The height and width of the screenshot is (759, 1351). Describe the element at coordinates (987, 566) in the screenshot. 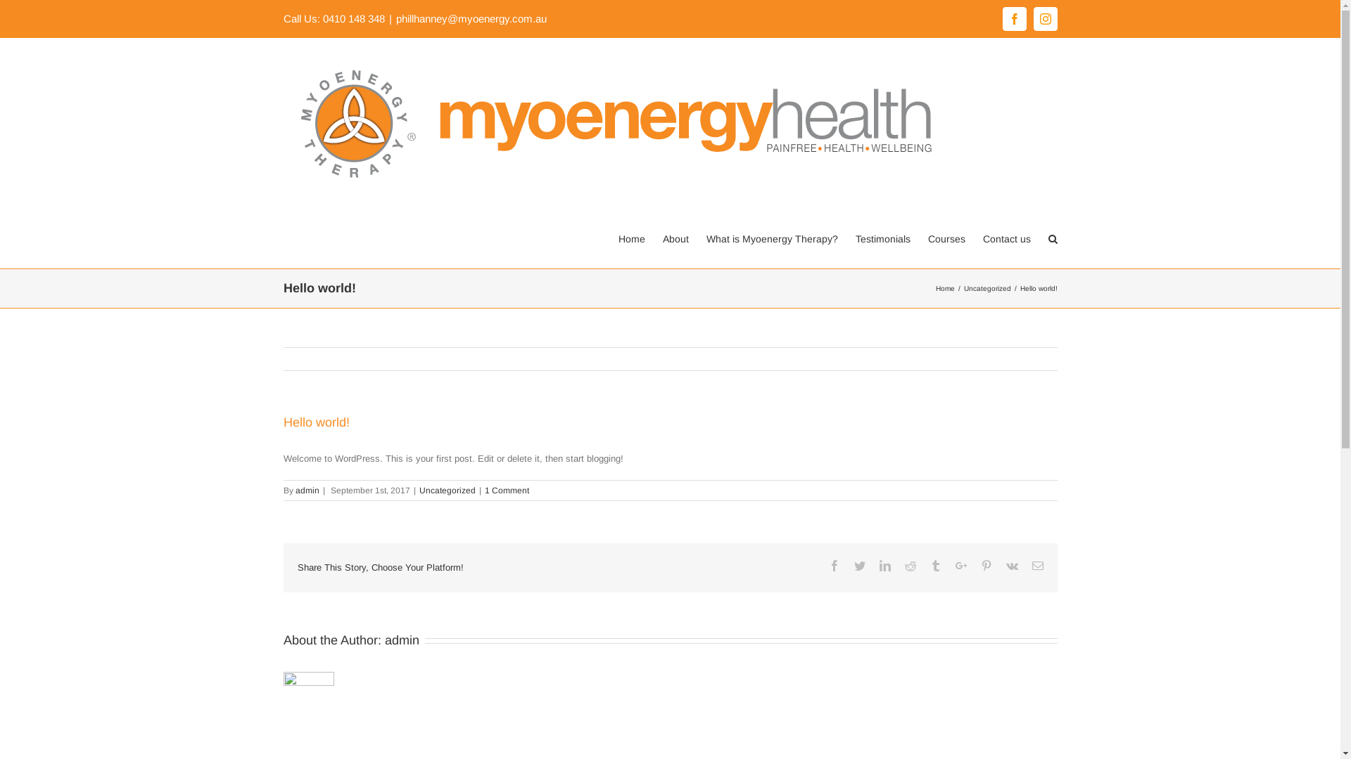

I see `Pinterest` at that location.